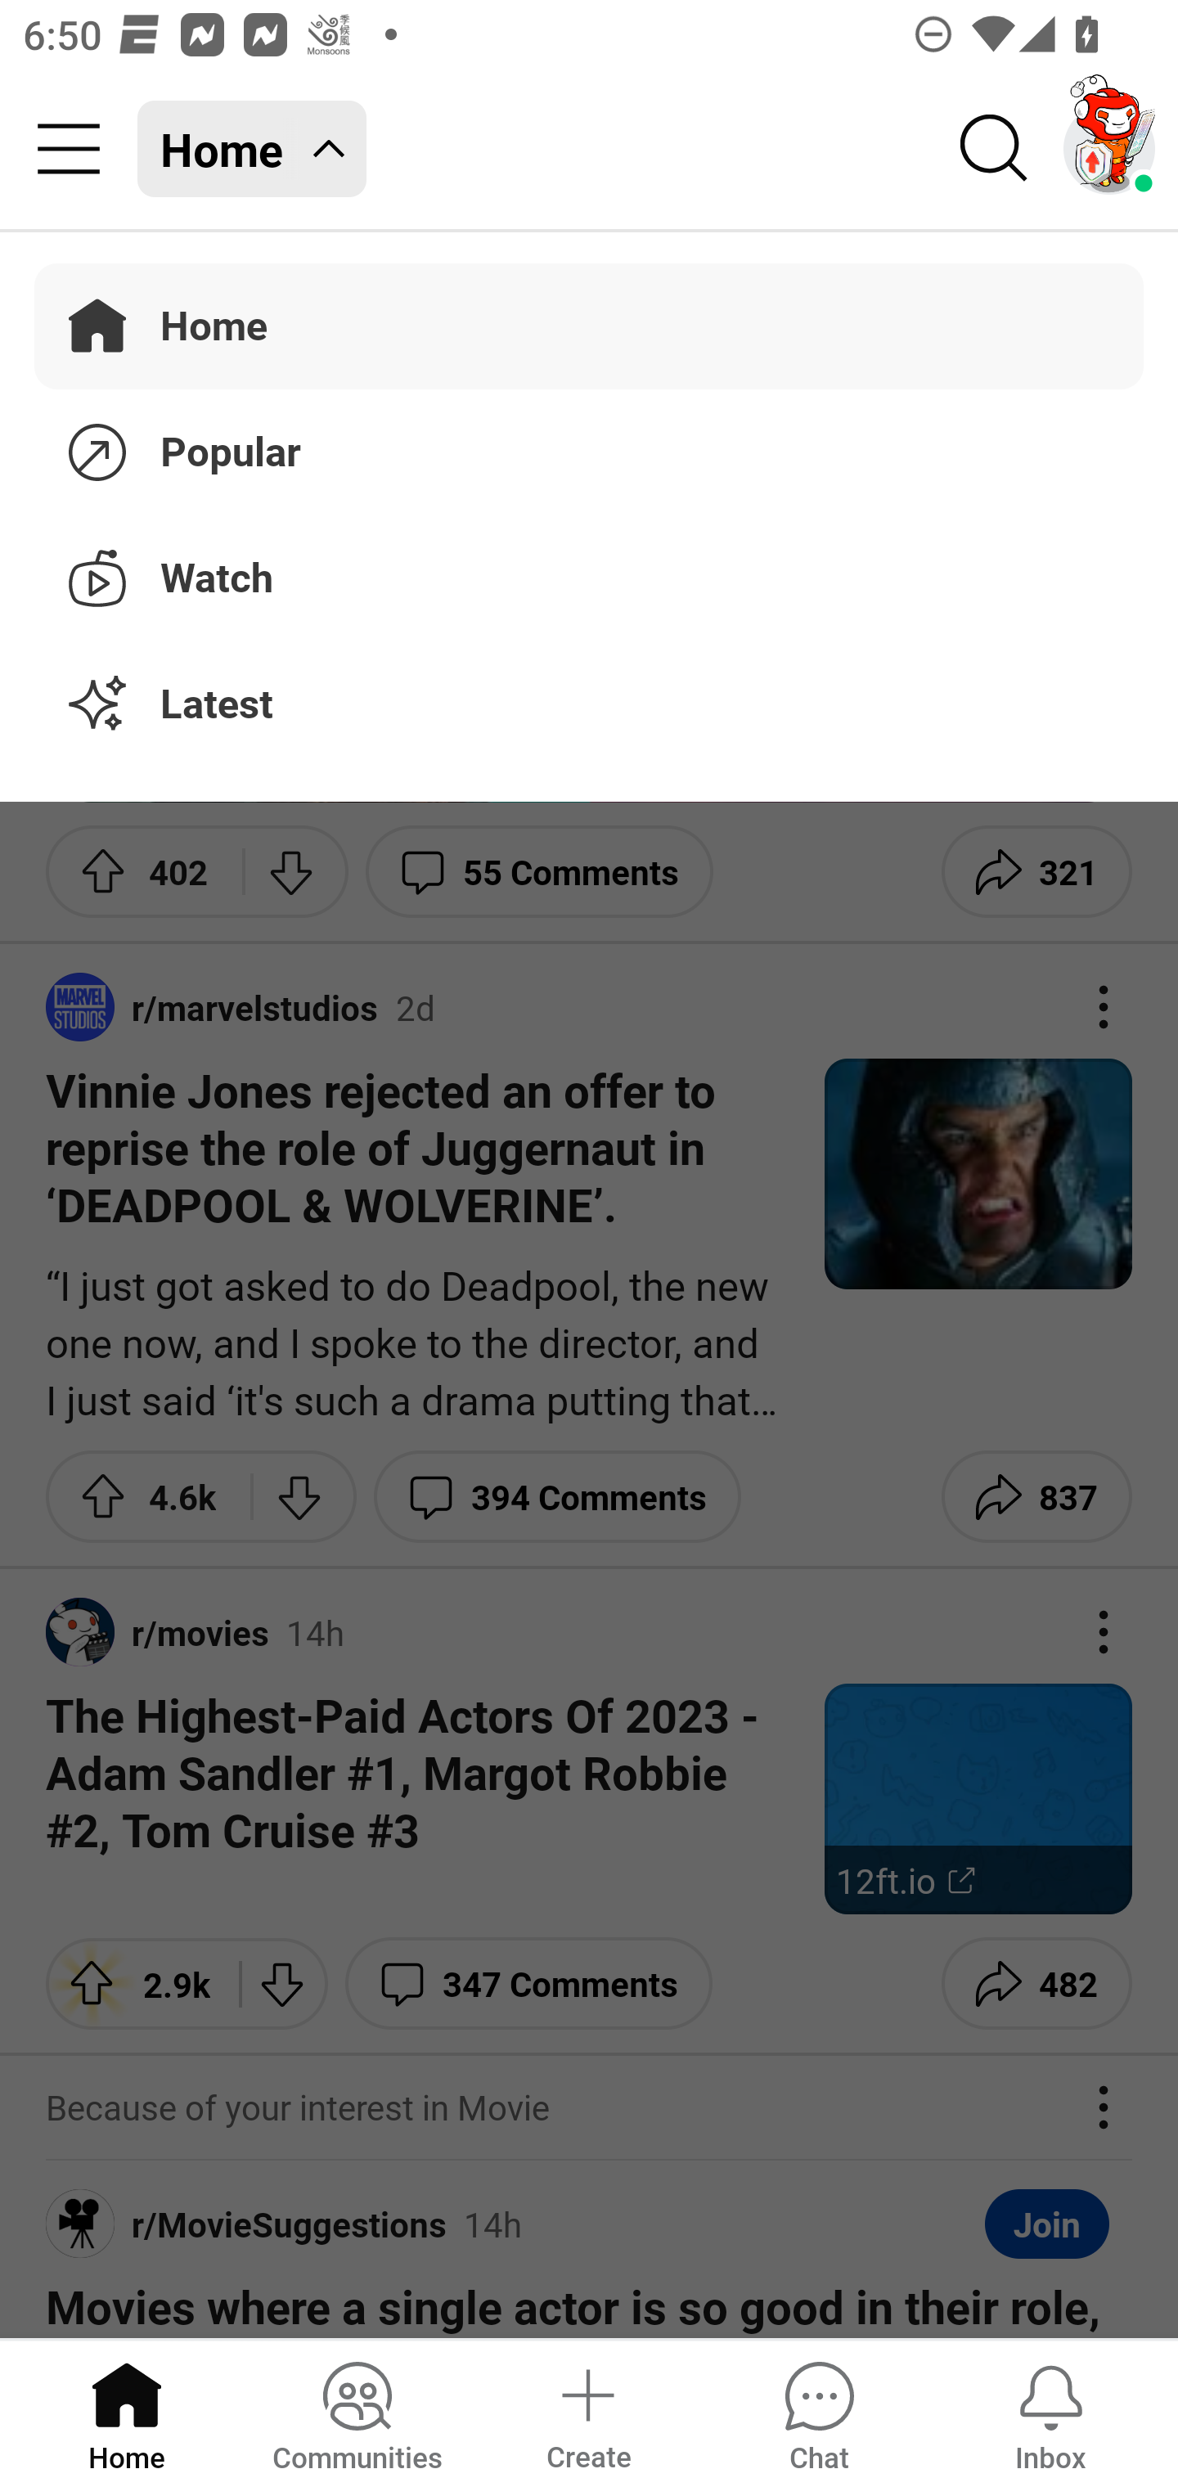  Describe the element at coordinates (69, 149) in the screenshot. I see `Community menu` at that location.